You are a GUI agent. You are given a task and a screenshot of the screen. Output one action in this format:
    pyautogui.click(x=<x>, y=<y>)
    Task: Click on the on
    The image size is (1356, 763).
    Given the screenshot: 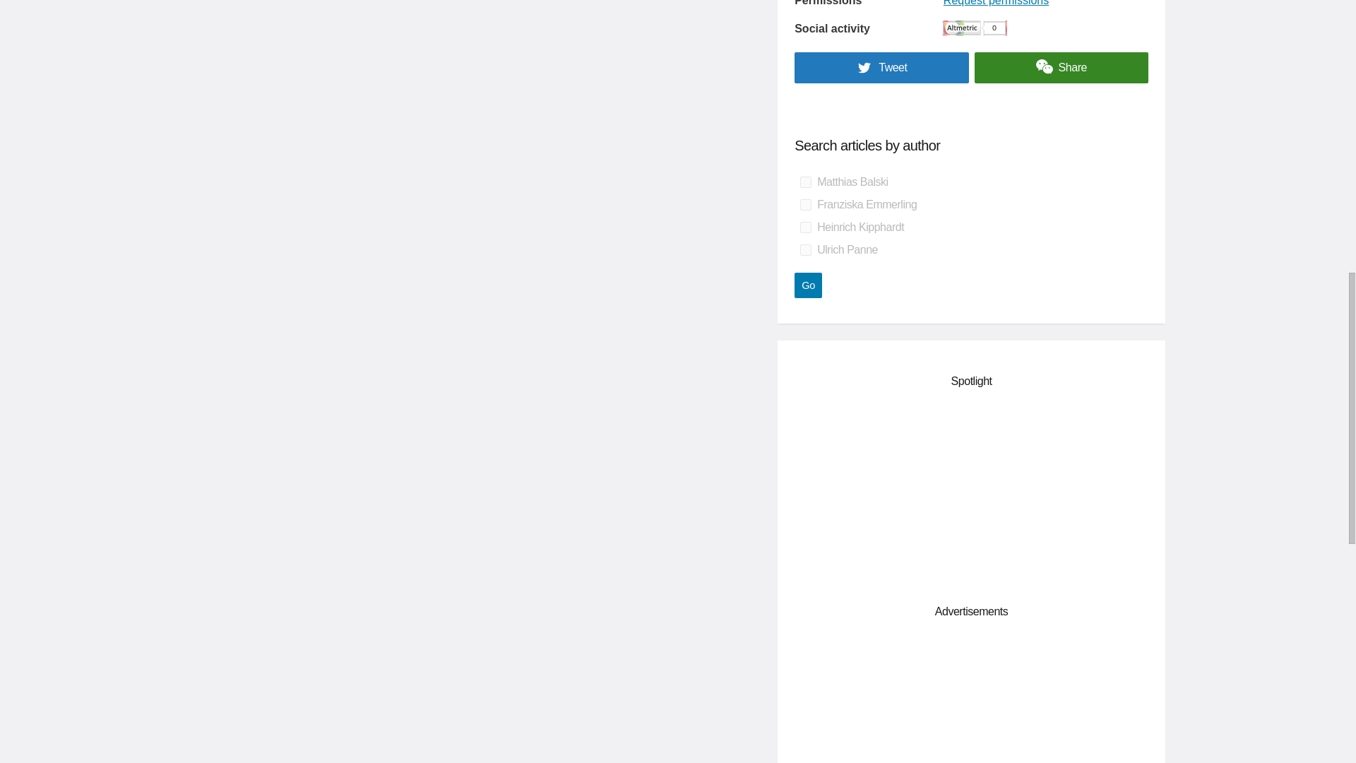 What is the action you would take?
    pyautogui.click(x=805, y=182)
    